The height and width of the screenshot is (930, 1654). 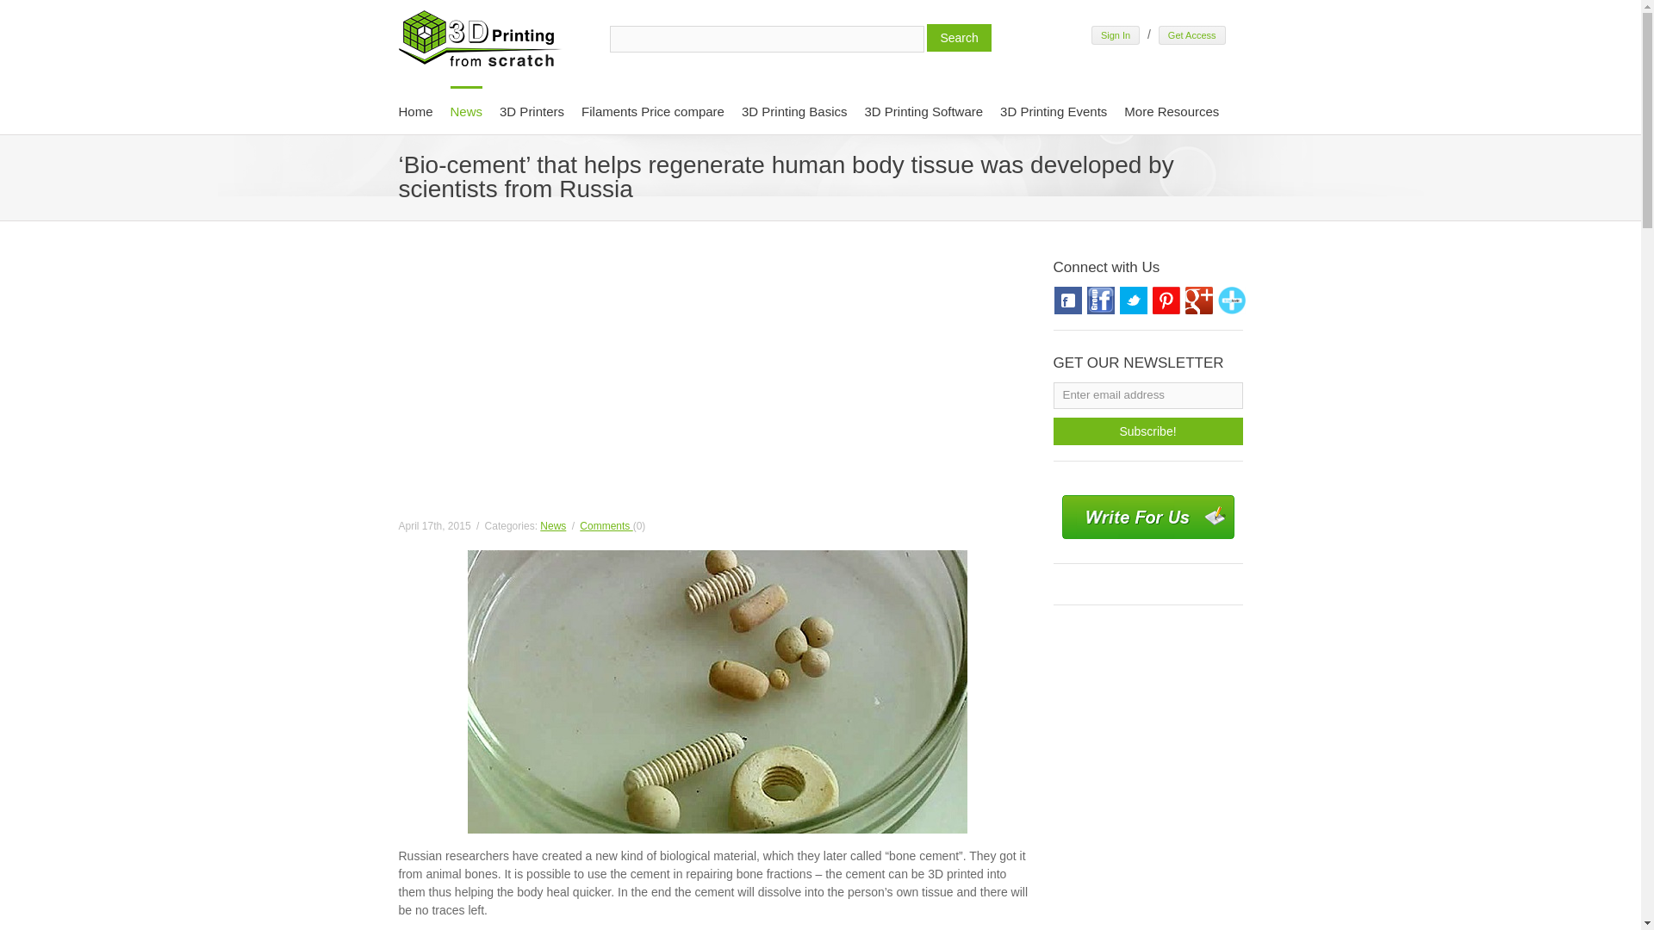 I want to click on Search, so click(x=958, y=38).